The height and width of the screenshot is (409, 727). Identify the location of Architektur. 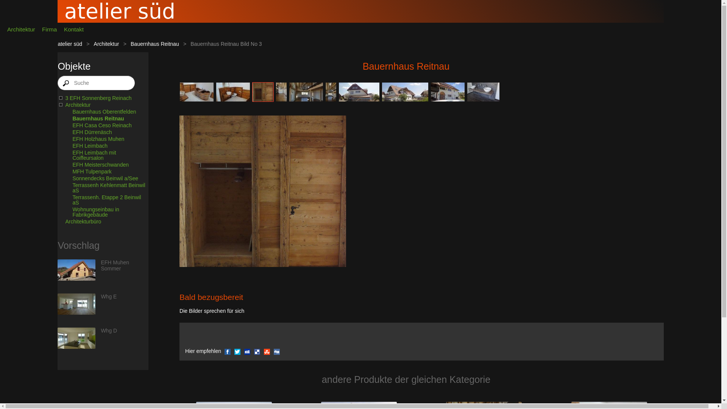
(107, 44).